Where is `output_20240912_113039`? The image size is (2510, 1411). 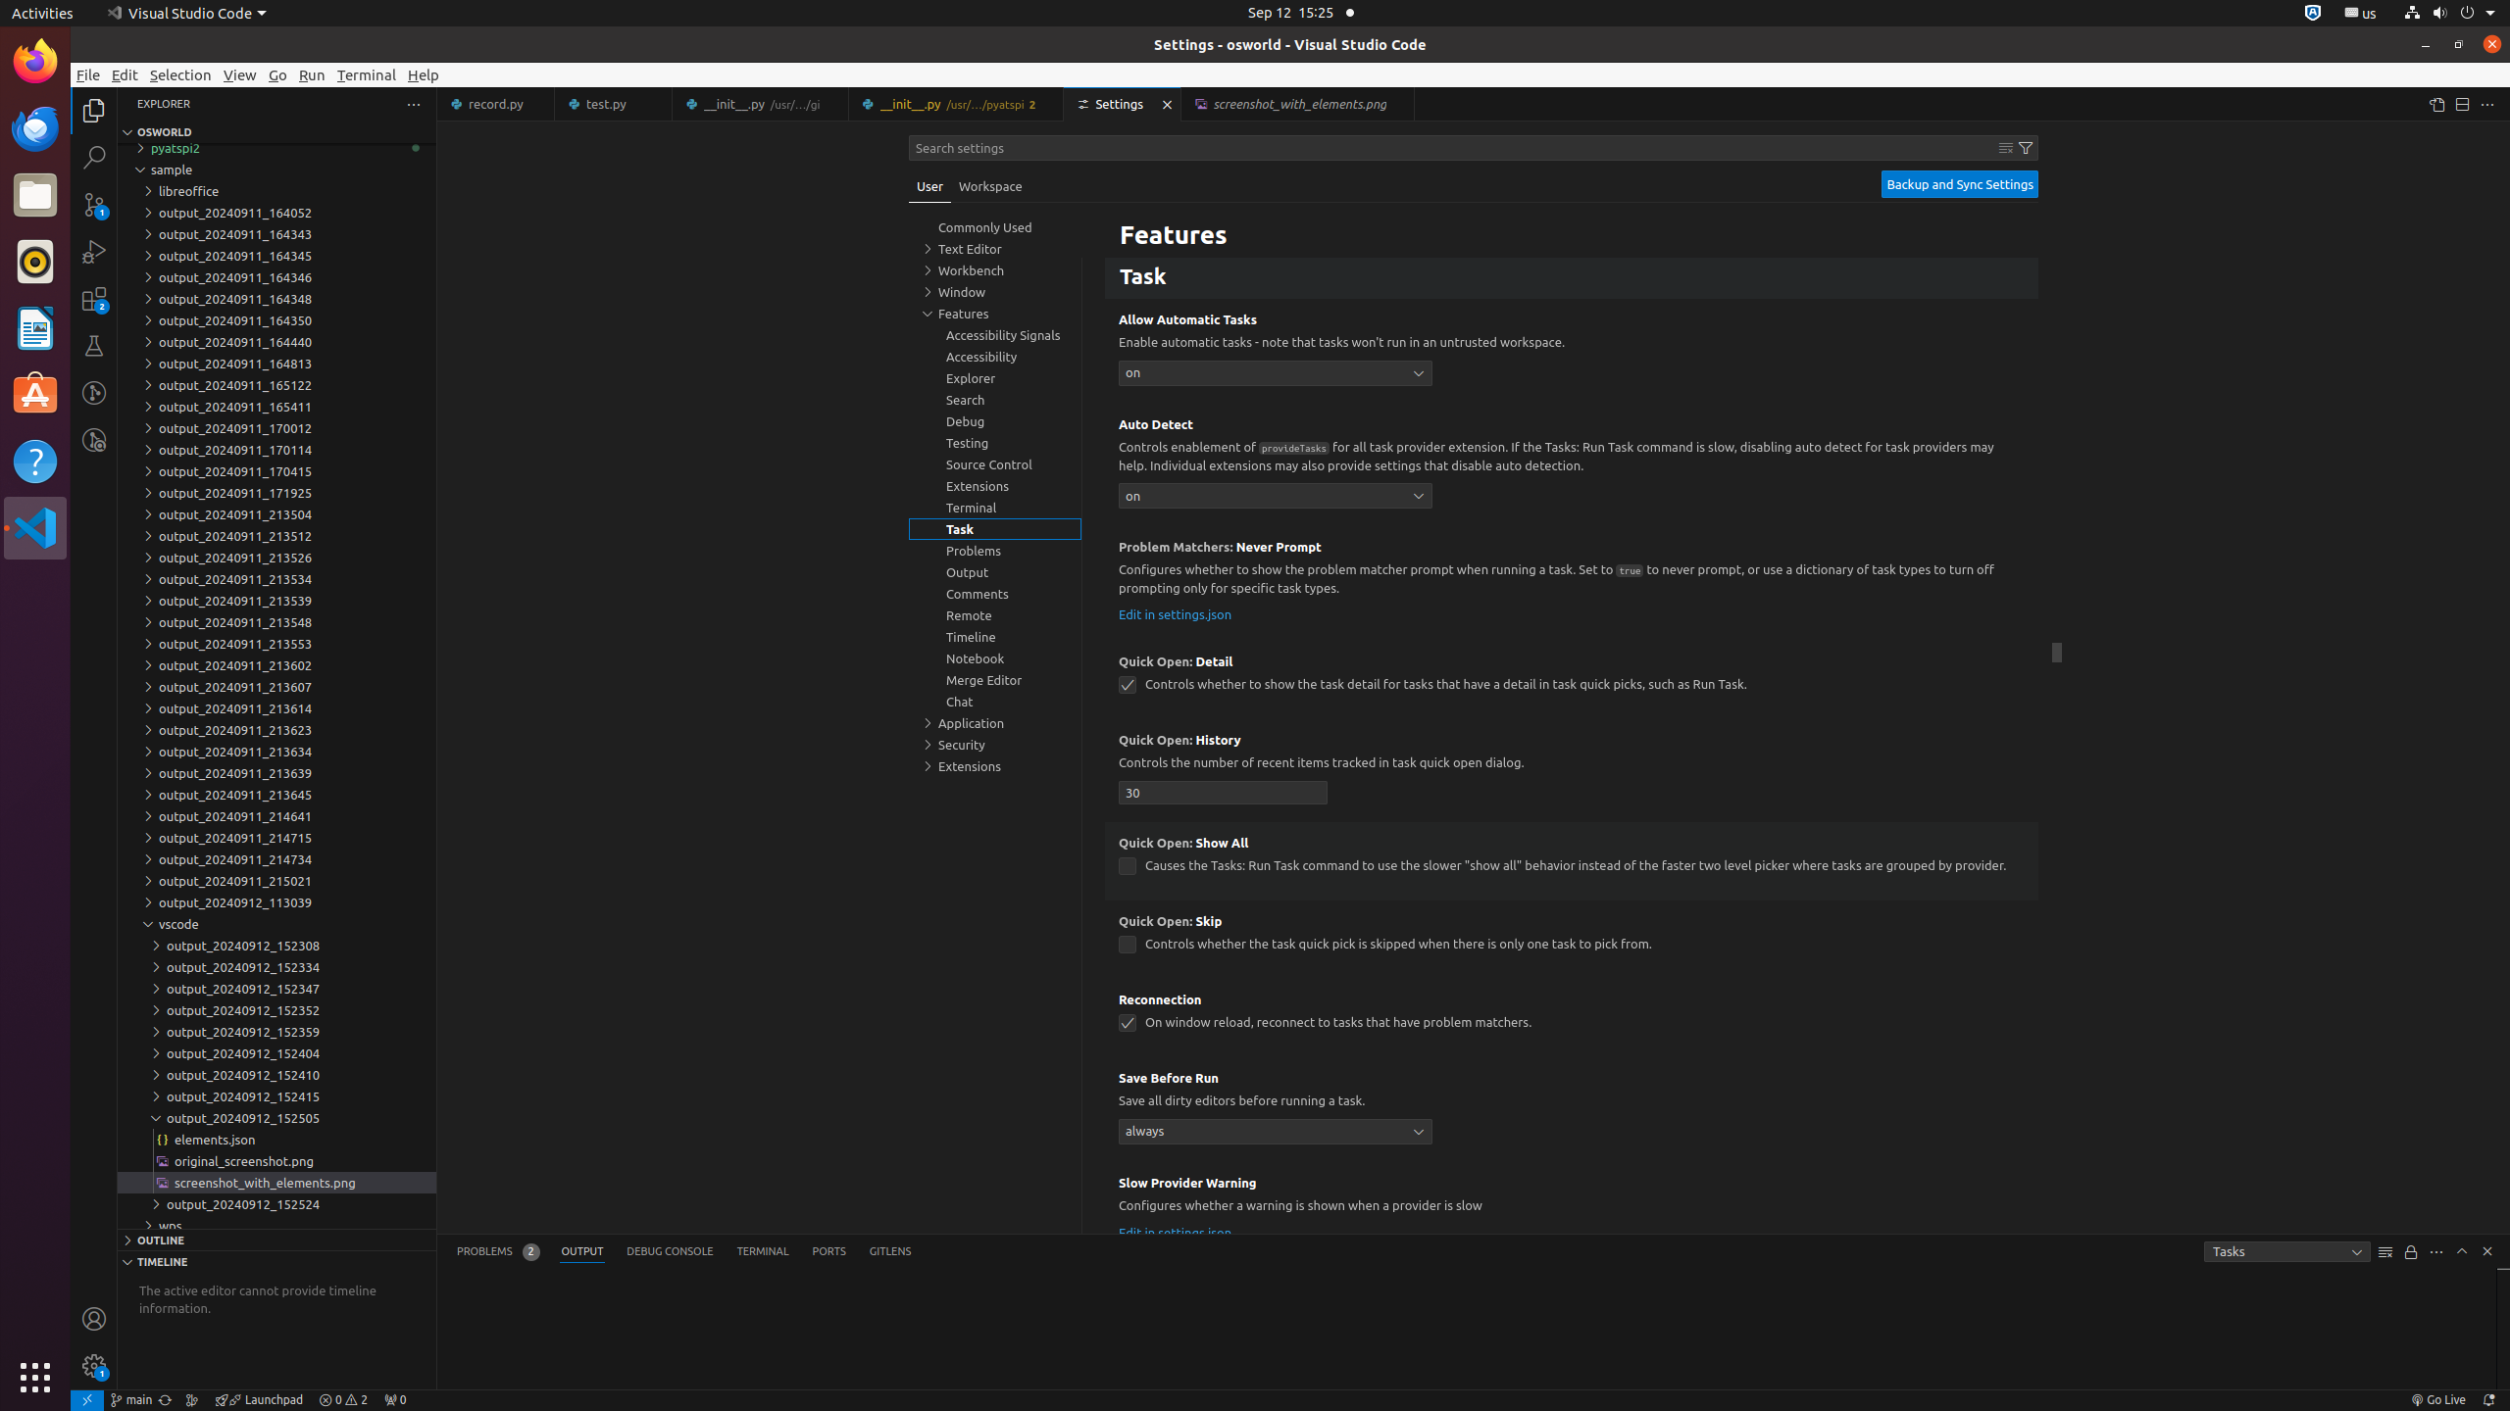 output_20240912_113039 is located at coordinates (276, 902).